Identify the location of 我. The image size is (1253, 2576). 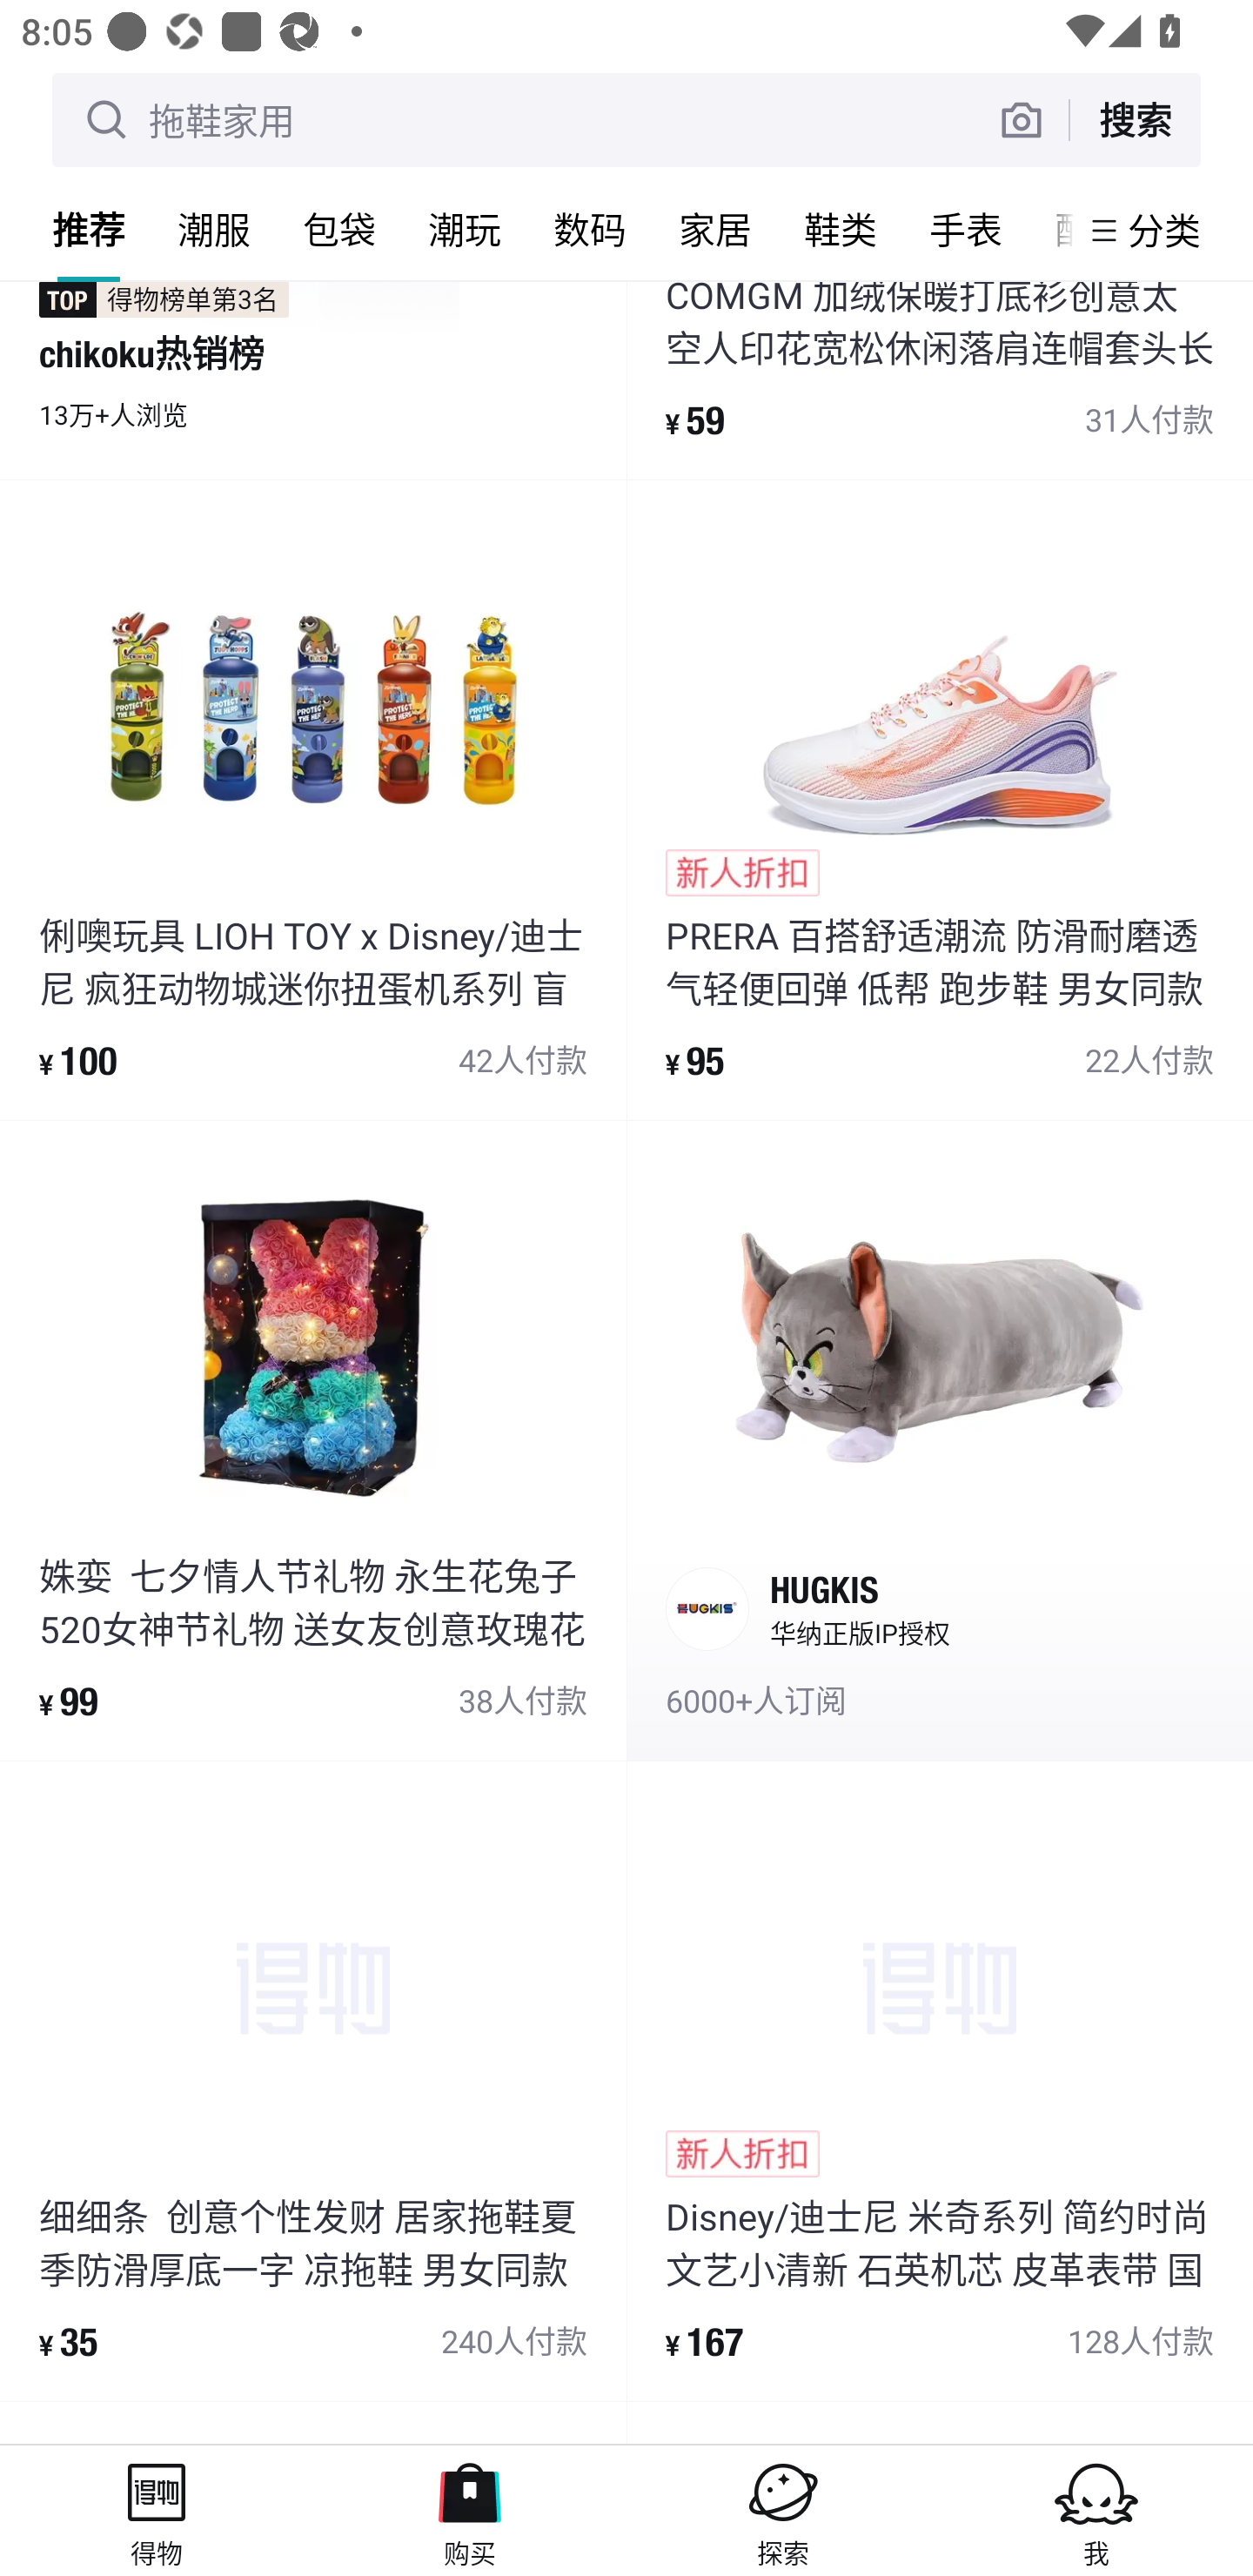
(1096, 2510).